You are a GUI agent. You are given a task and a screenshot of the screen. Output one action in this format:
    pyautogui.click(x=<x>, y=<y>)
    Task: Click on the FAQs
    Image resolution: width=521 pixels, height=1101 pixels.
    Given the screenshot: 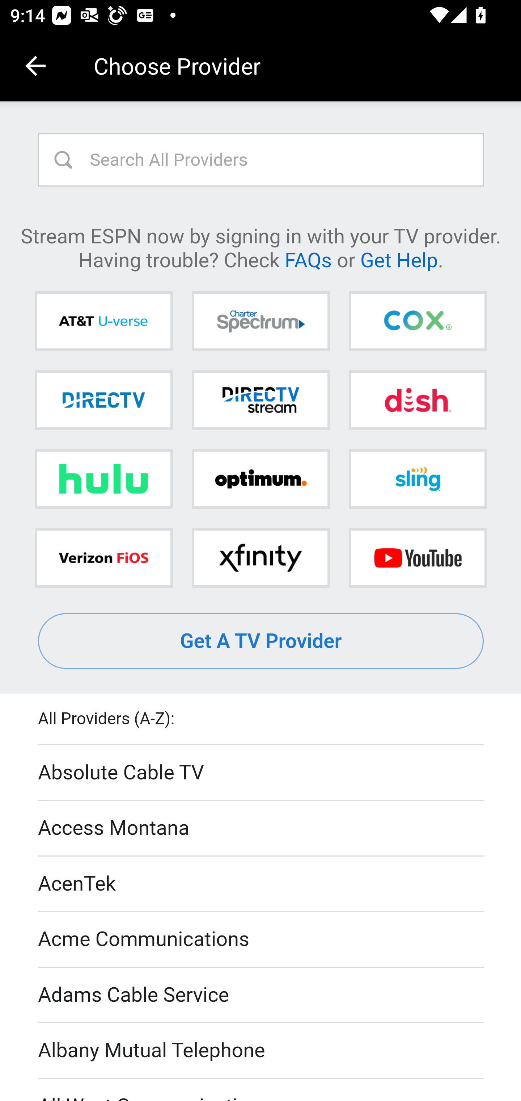 What is the action you would take?
    pyautogui.click(x=308, y=259)
    